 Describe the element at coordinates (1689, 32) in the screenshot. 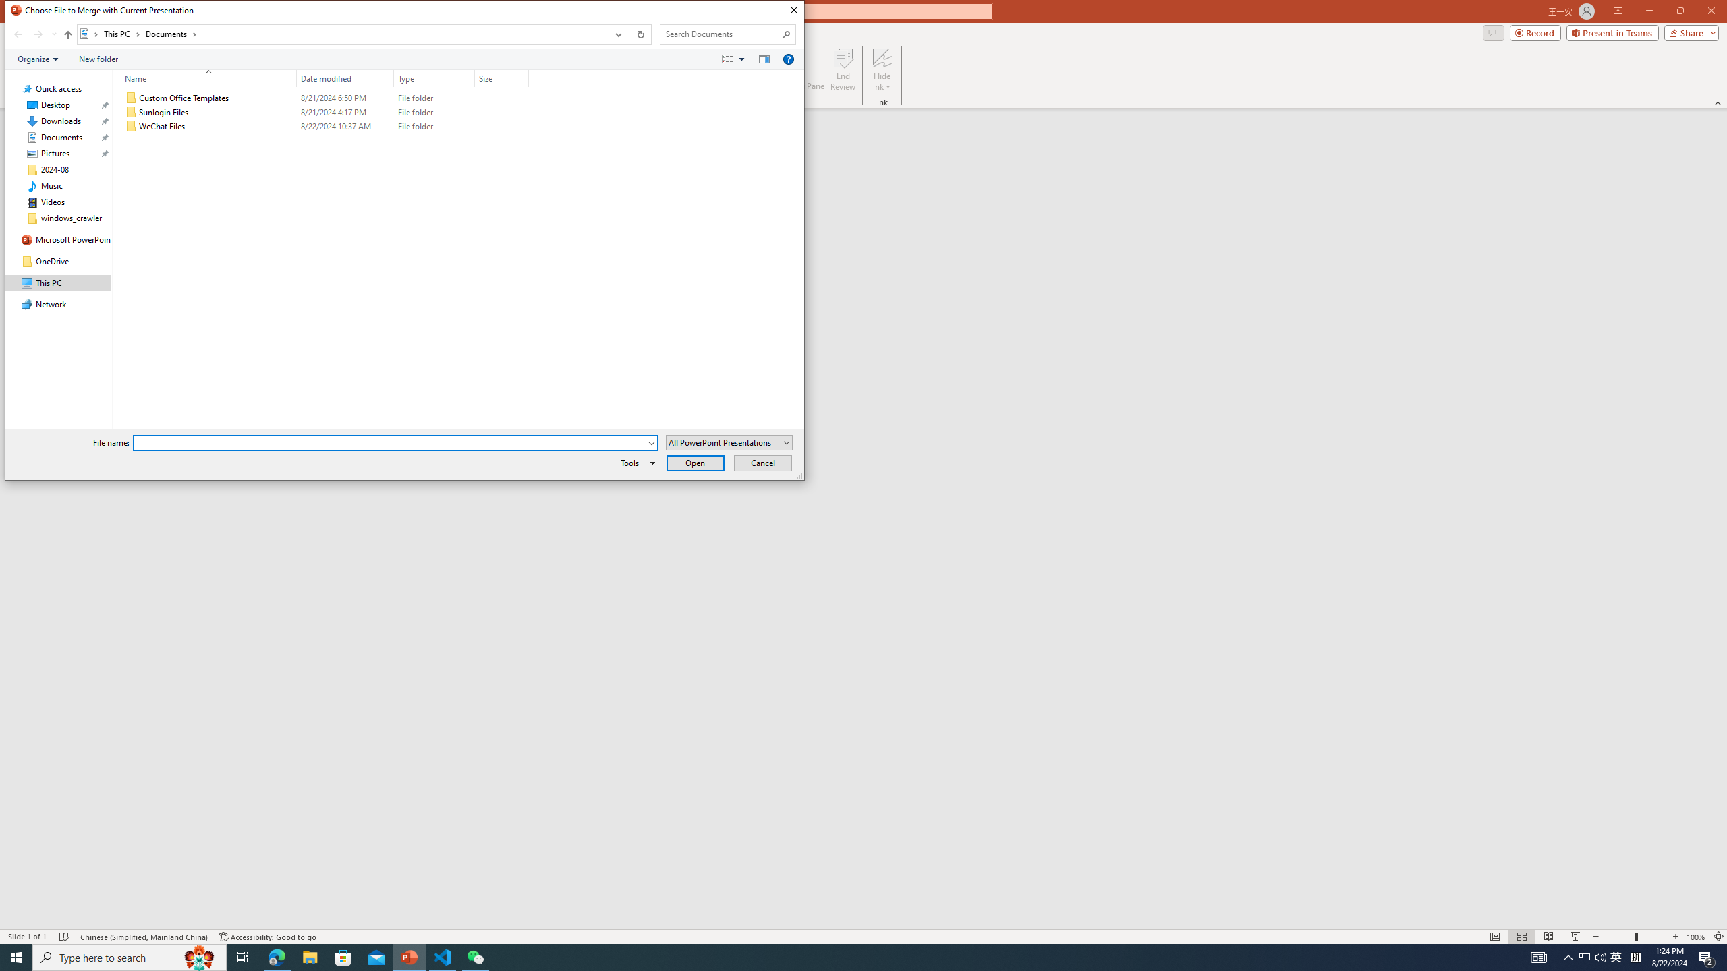

I see `Share` at that location.